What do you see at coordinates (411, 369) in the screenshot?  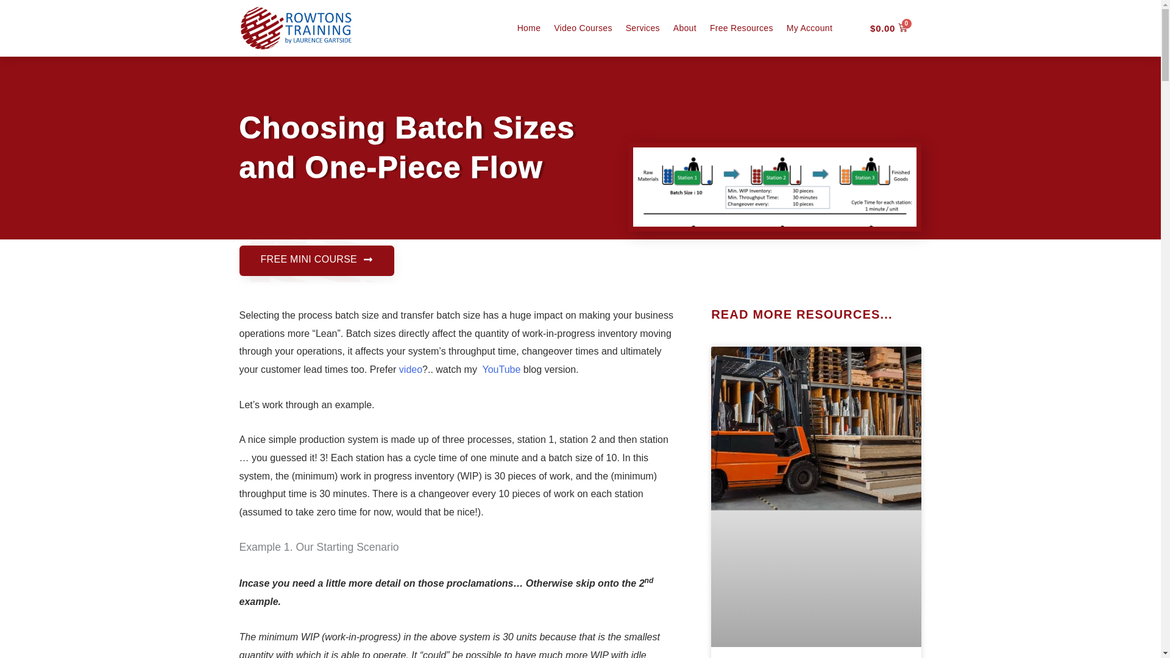 I see `video` at bounding box center [411, 369].